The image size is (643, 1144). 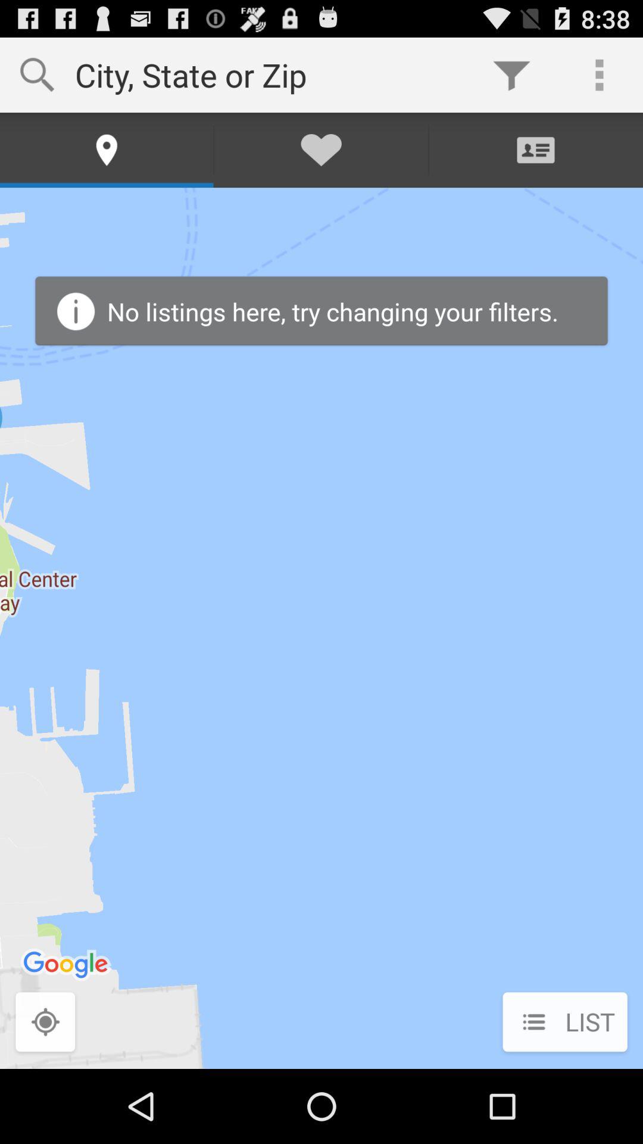 What do you see at coordinates (321, 628) in the screenshot?
I see `turn on item at the center` at bounding box center [321, 628].